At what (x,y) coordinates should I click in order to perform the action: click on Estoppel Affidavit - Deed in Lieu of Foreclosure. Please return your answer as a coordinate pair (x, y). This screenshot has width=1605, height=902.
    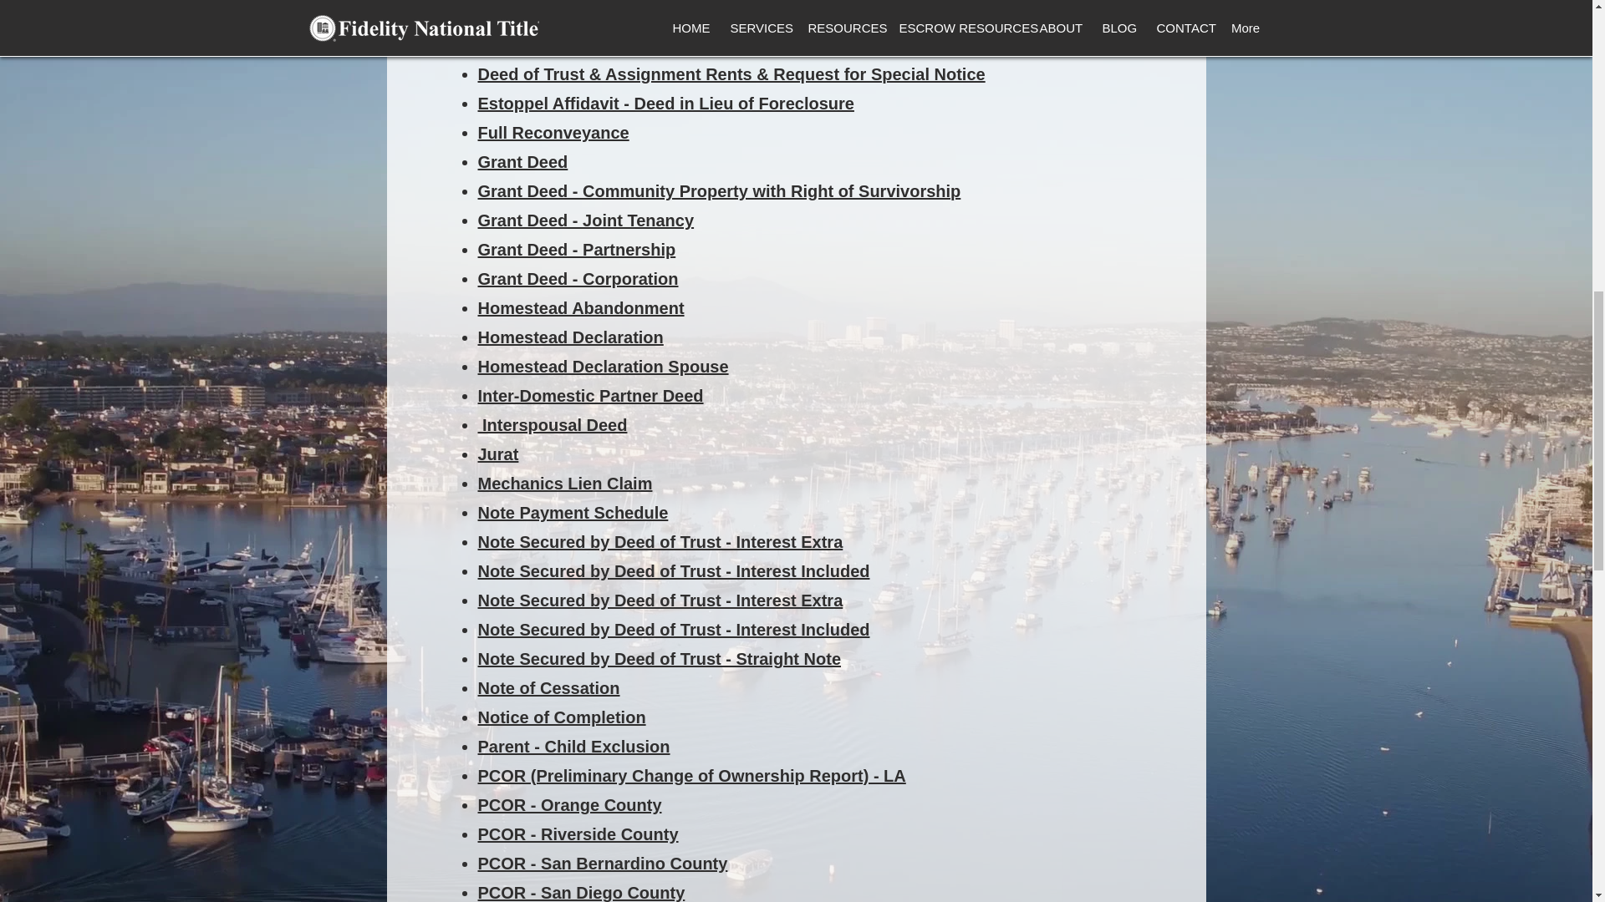
    Looking at the image, I should click on (665, 104).